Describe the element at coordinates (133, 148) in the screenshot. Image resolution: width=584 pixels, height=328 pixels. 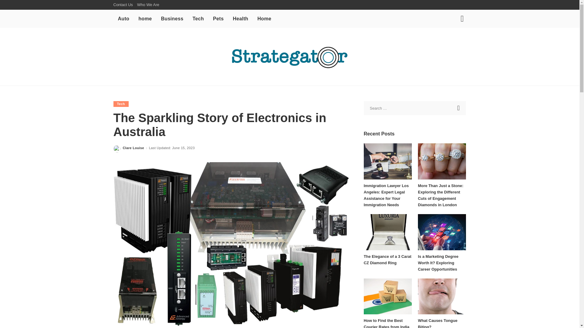
I see `Clare Louise` at that location.